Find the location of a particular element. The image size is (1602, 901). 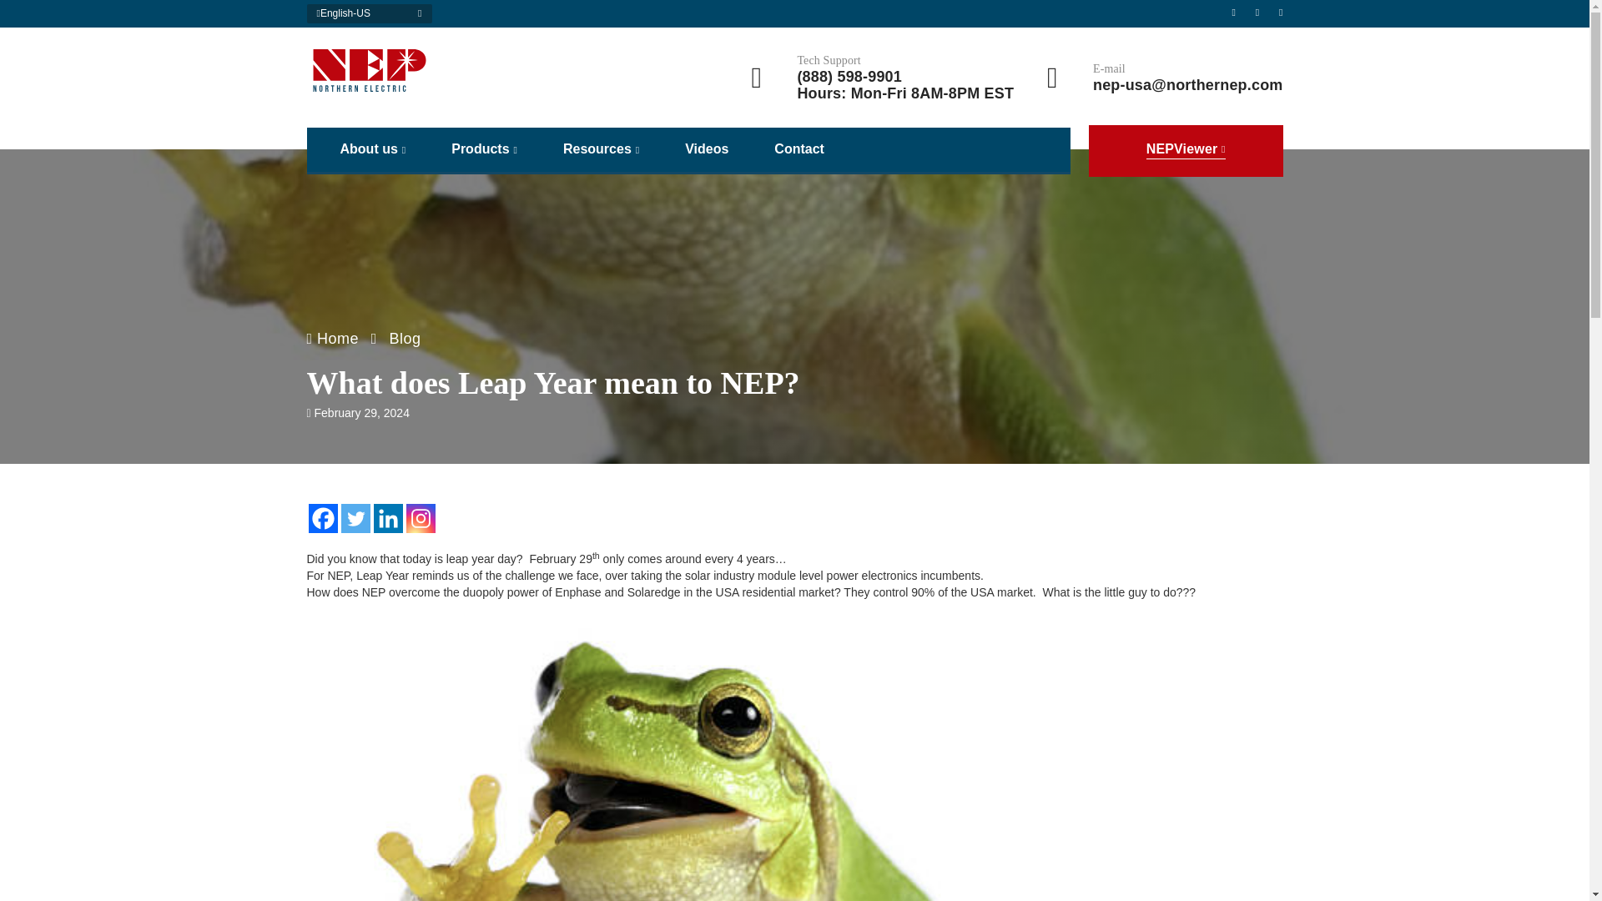

NEPViewer is located at coordinates (1186, 150).